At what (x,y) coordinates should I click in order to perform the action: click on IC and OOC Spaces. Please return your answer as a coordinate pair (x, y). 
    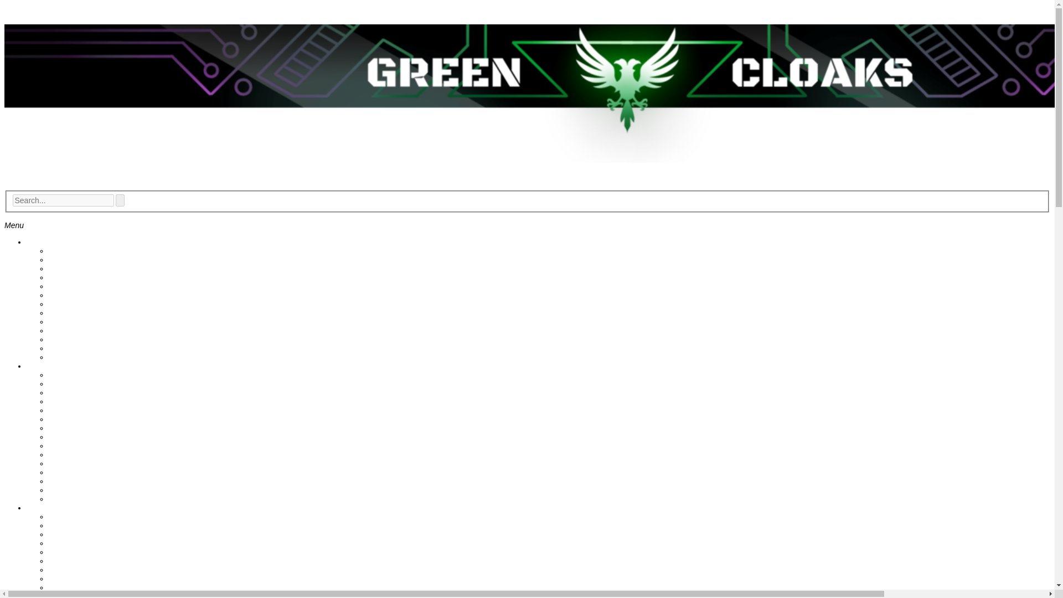
    Looking at the image, I should click on (84, 357).